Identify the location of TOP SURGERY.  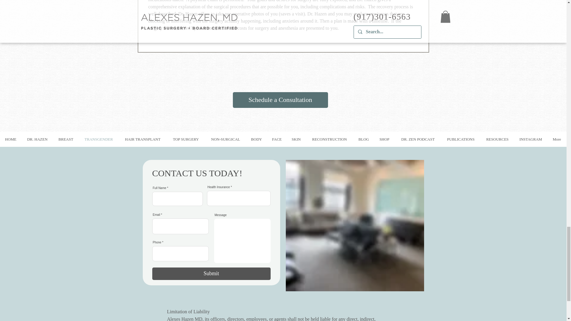
(186, 139).